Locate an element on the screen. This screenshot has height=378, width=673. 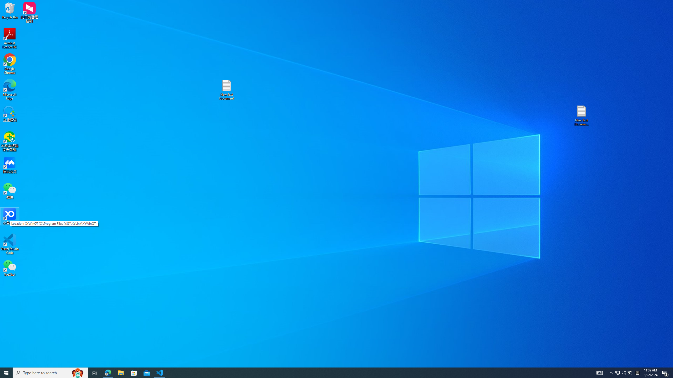
Search highlights icon opens search home window is located at coordinates (78, 373).